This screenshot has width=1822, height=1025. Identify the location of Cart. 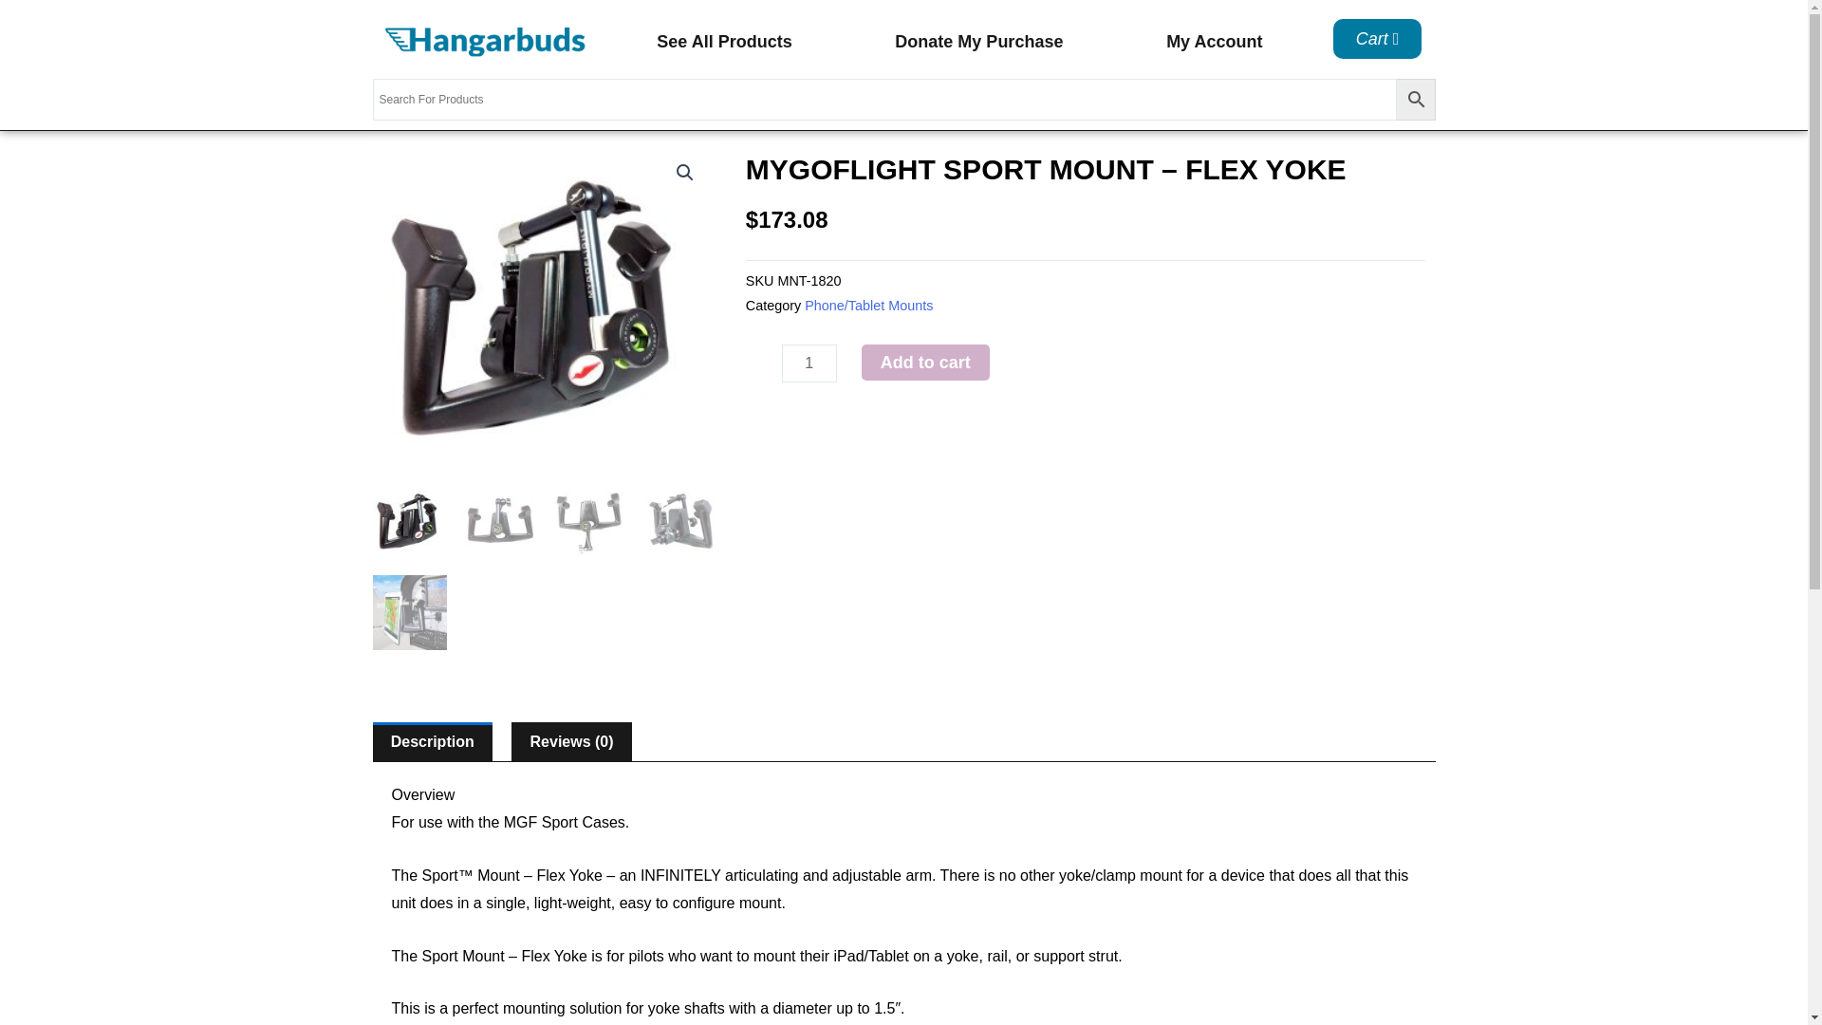
(1378, 38).